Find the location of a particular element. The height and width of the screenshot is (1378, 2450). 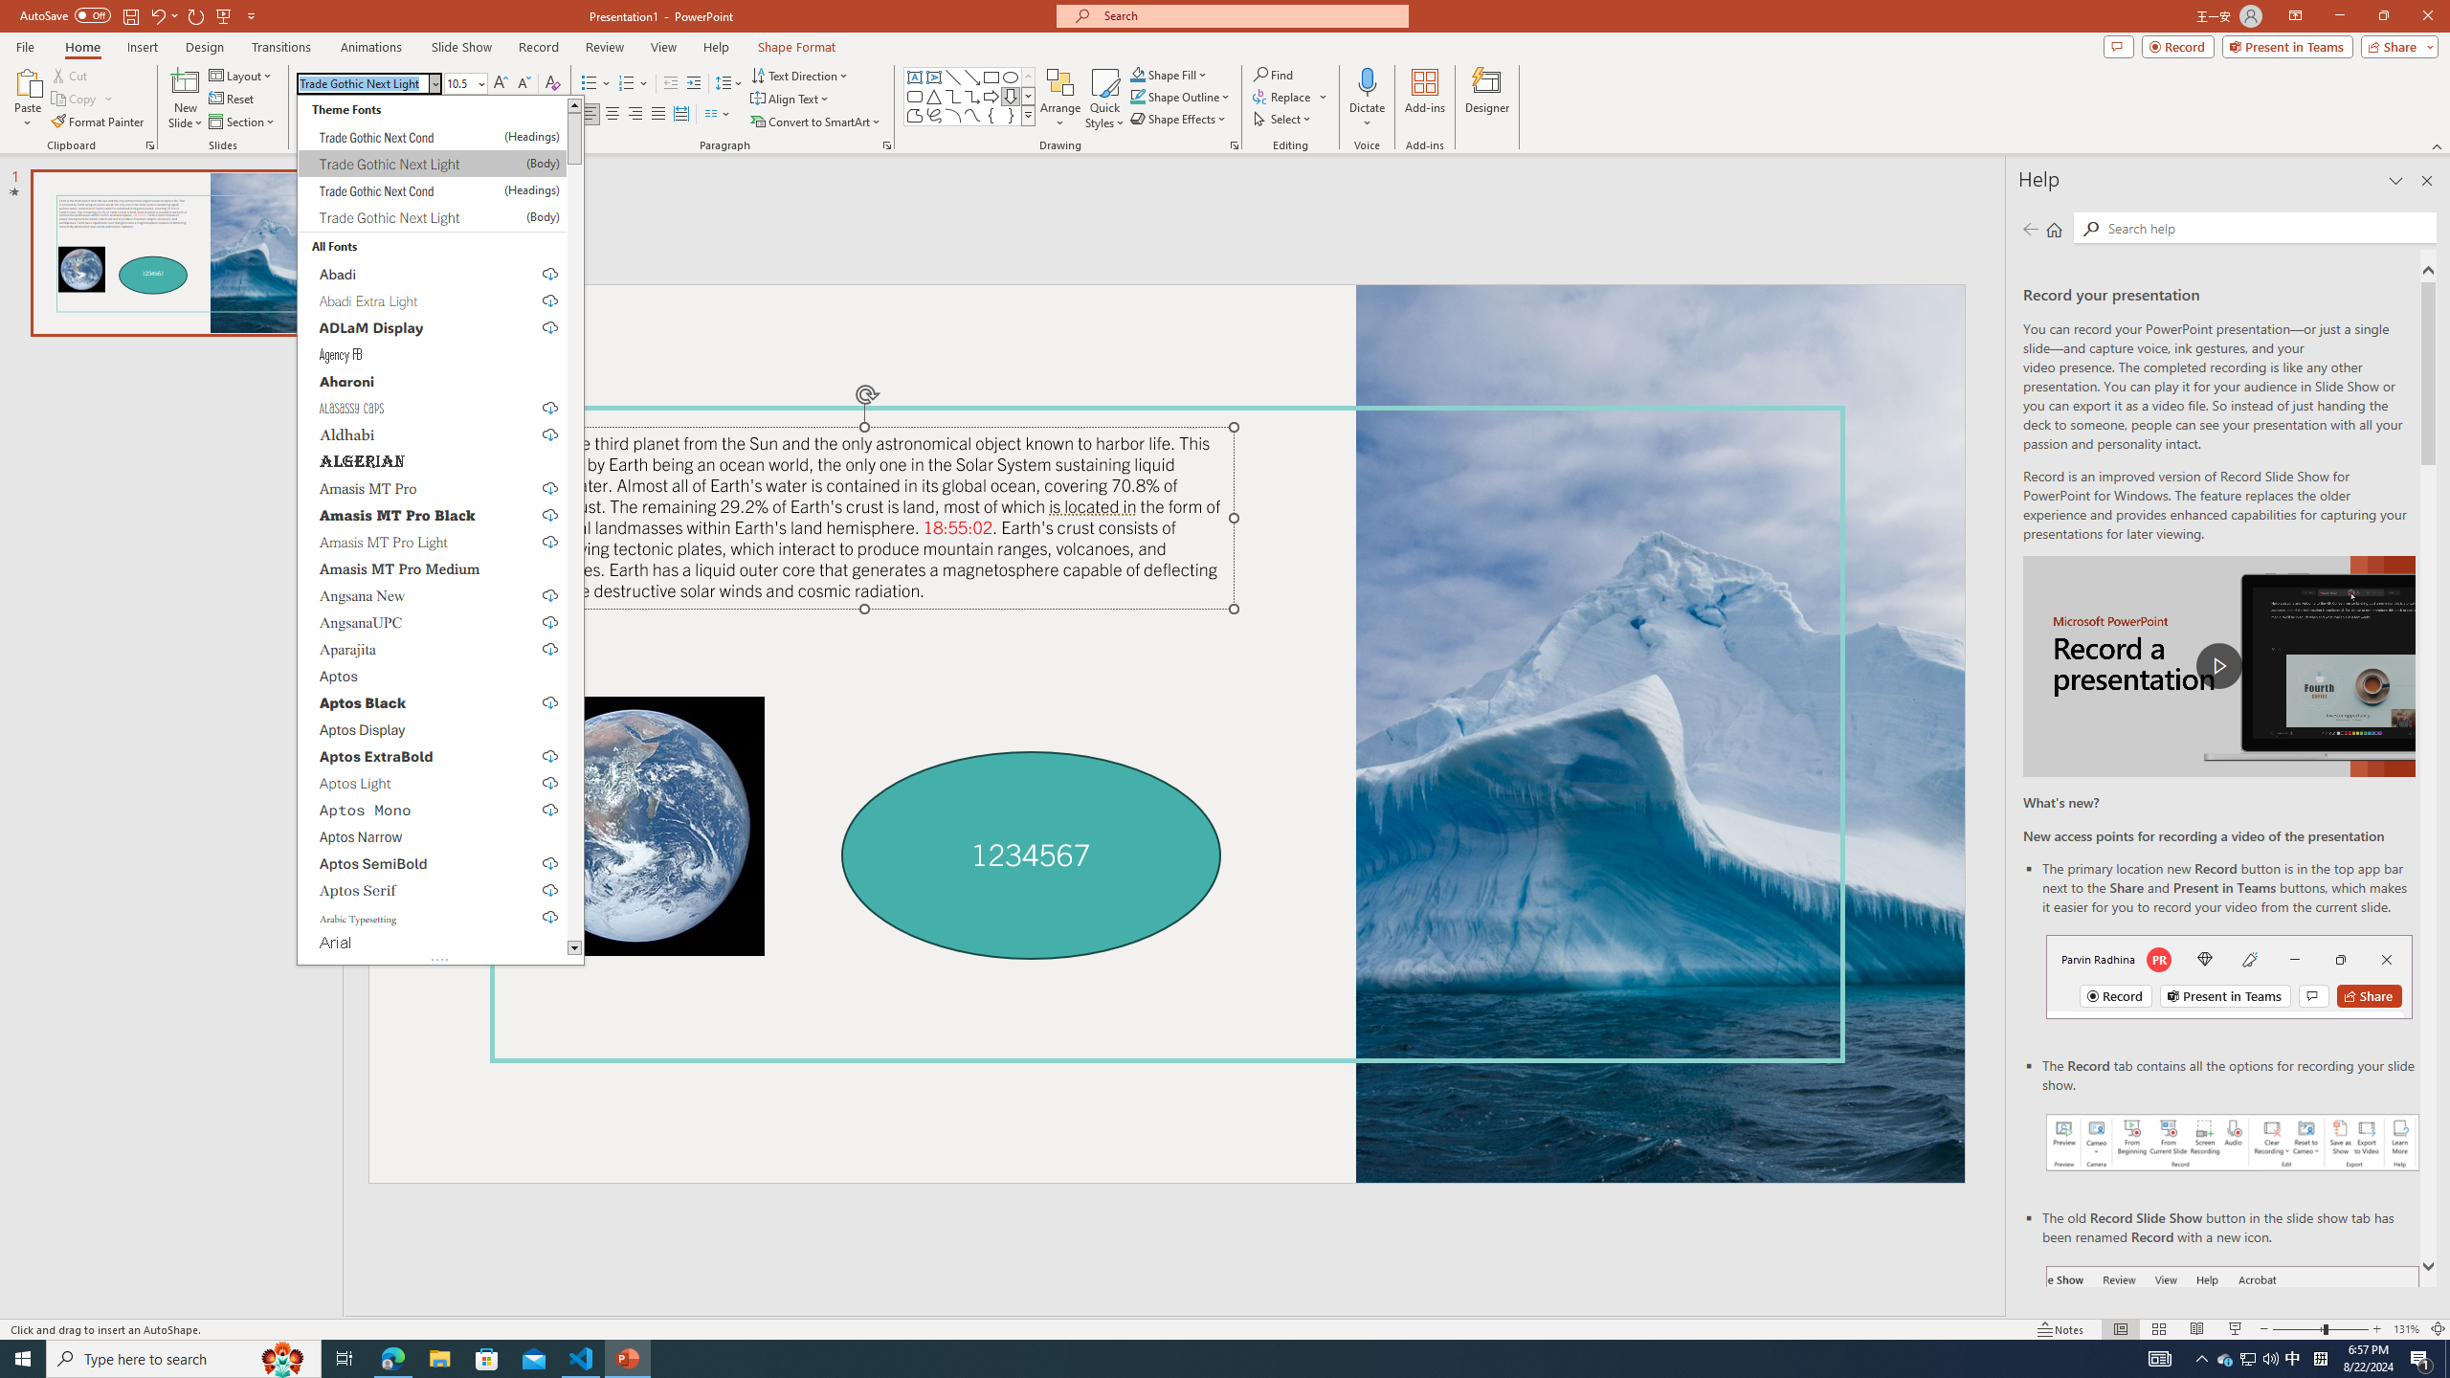

Bullets is located at coordinates (590, 84).